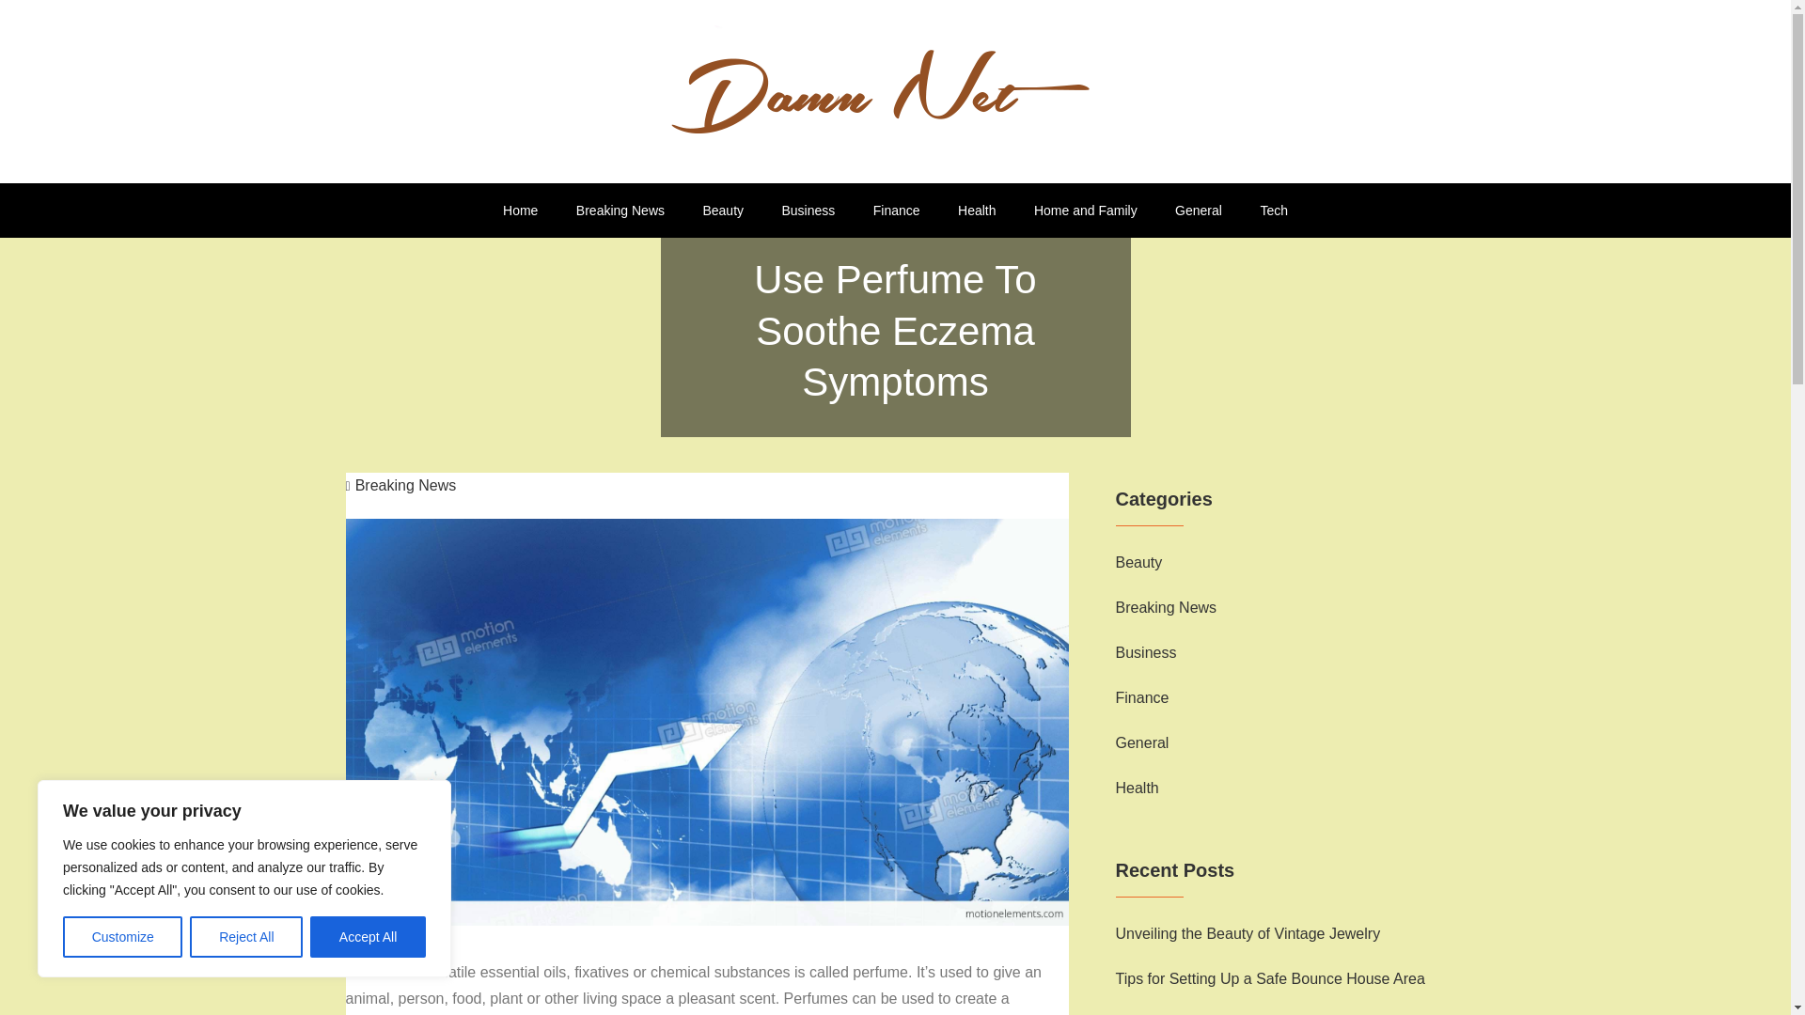 This screenshot has height=1015, width=1805. What do you see at coordinates (1086, 211) in the screenshot?
I see `Home and Family` at bounding box center [1086, 211].